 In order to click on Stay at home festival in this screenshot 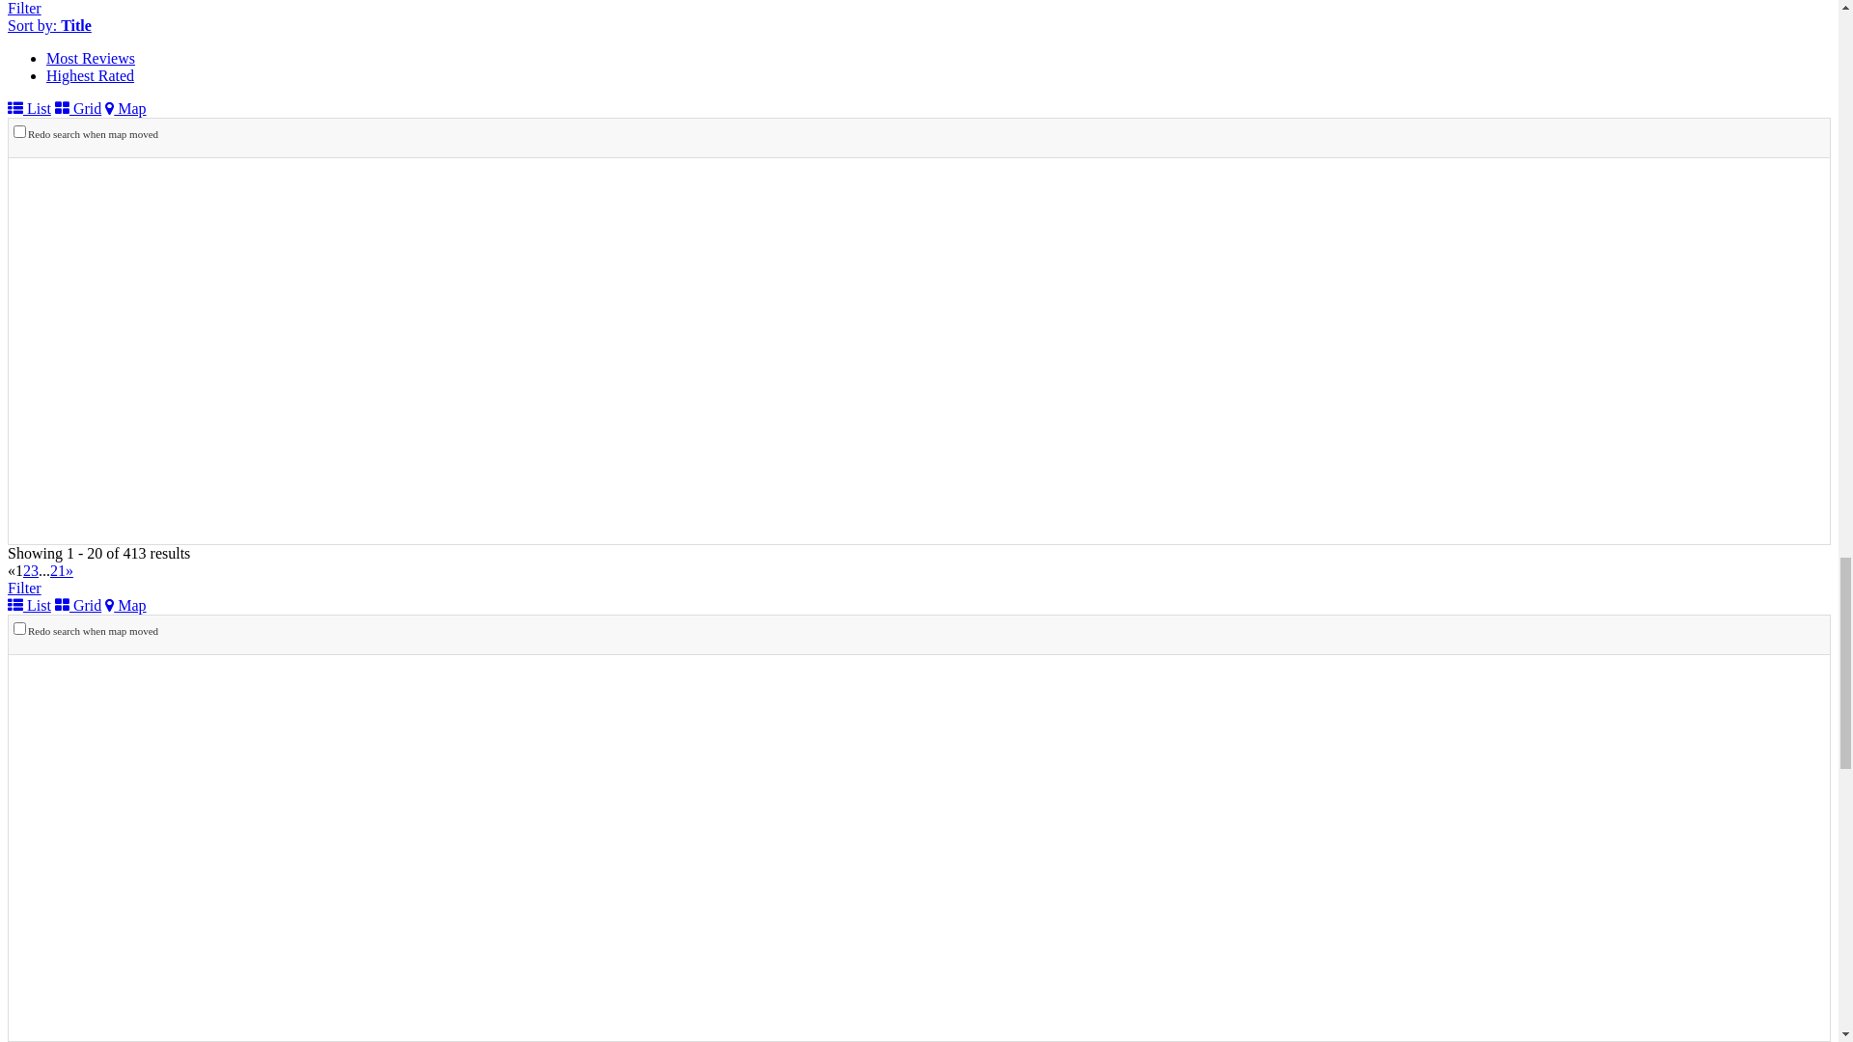, I will do `click(189, 828)`.